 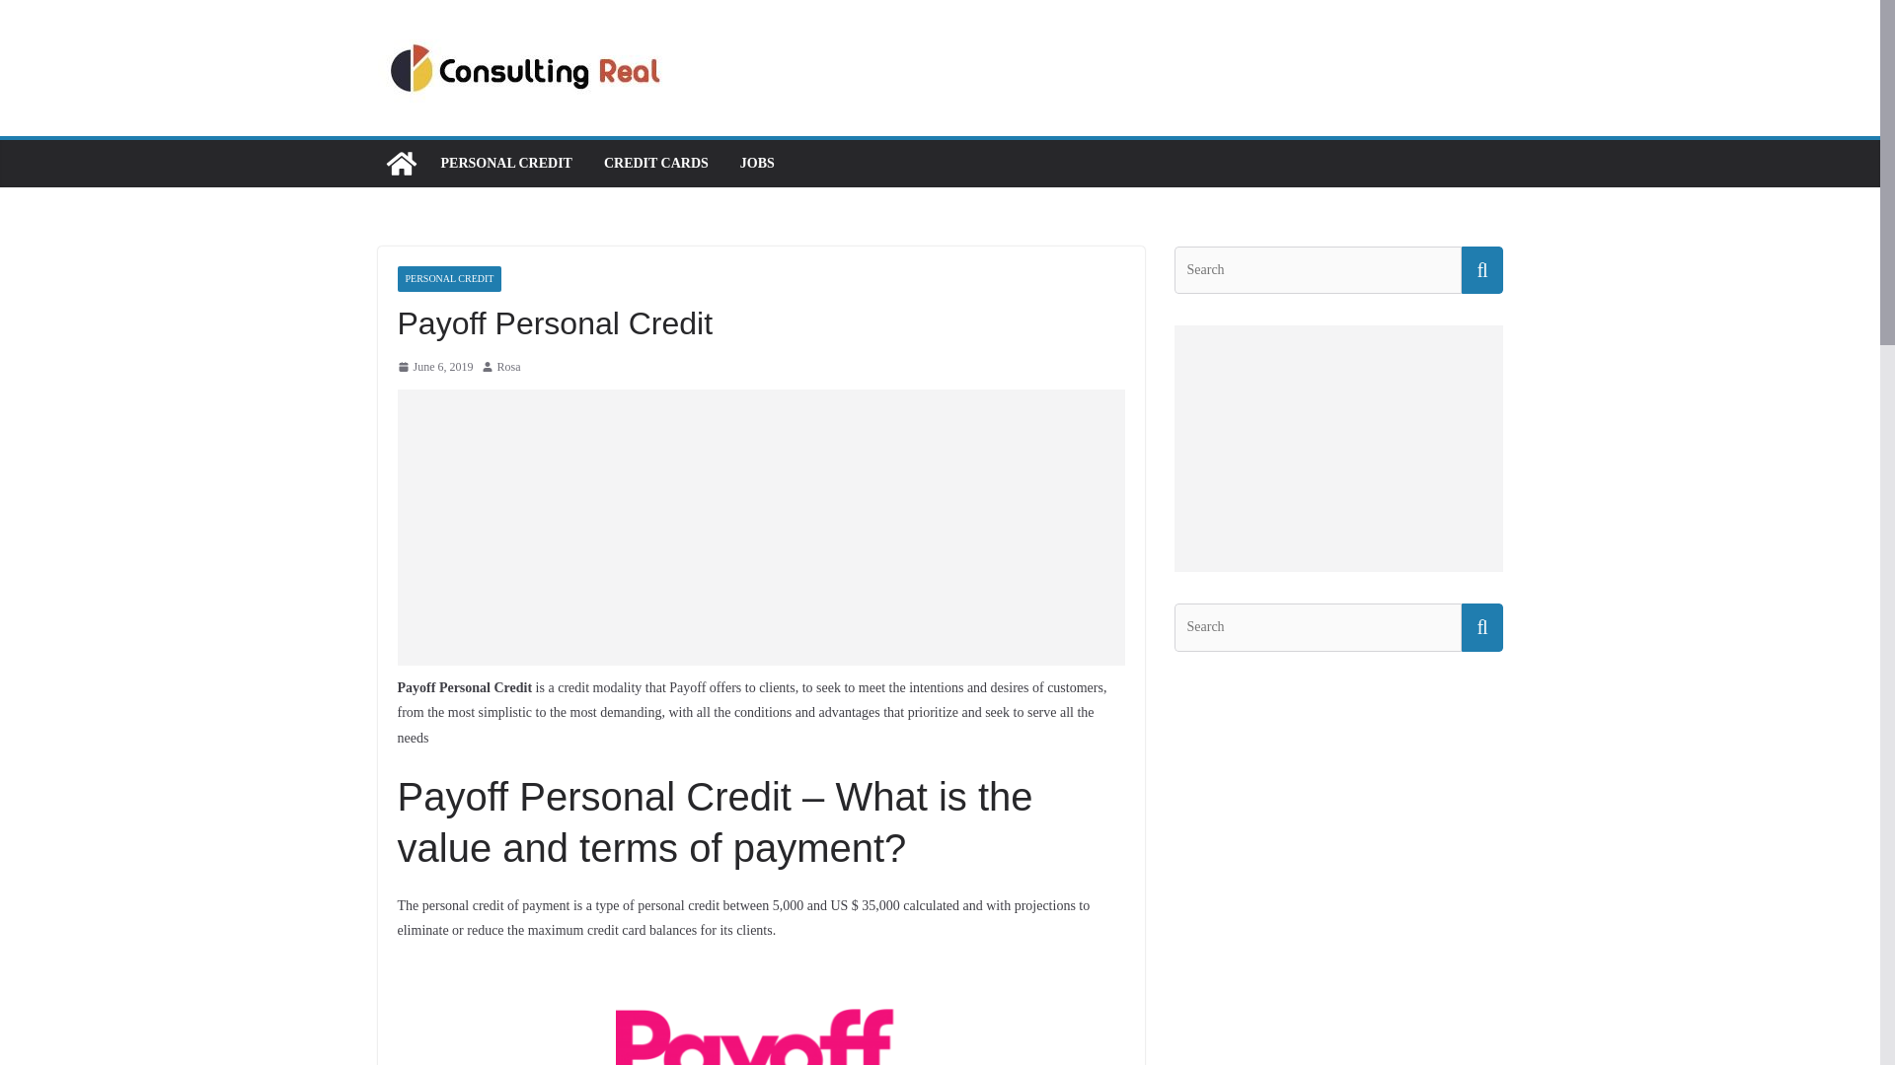 What do you see at coordinates (1338, 448) in the screenshot?
I see `Advertisement` at bounding box center [1338, 448].